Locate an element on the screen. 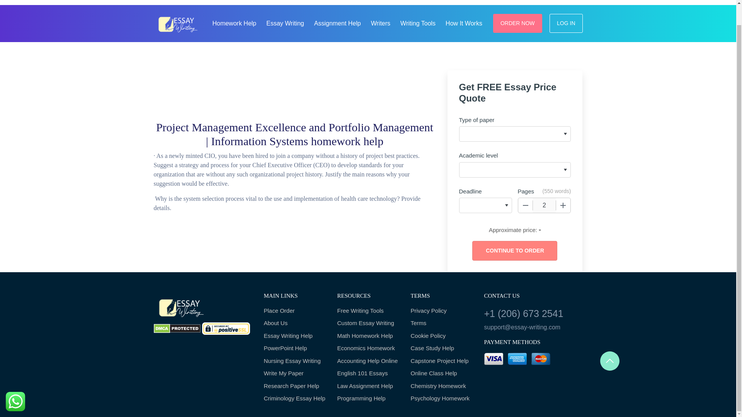 The height and width of the screenshot is (417, 742). About Us is located at coordinates (294, 323).